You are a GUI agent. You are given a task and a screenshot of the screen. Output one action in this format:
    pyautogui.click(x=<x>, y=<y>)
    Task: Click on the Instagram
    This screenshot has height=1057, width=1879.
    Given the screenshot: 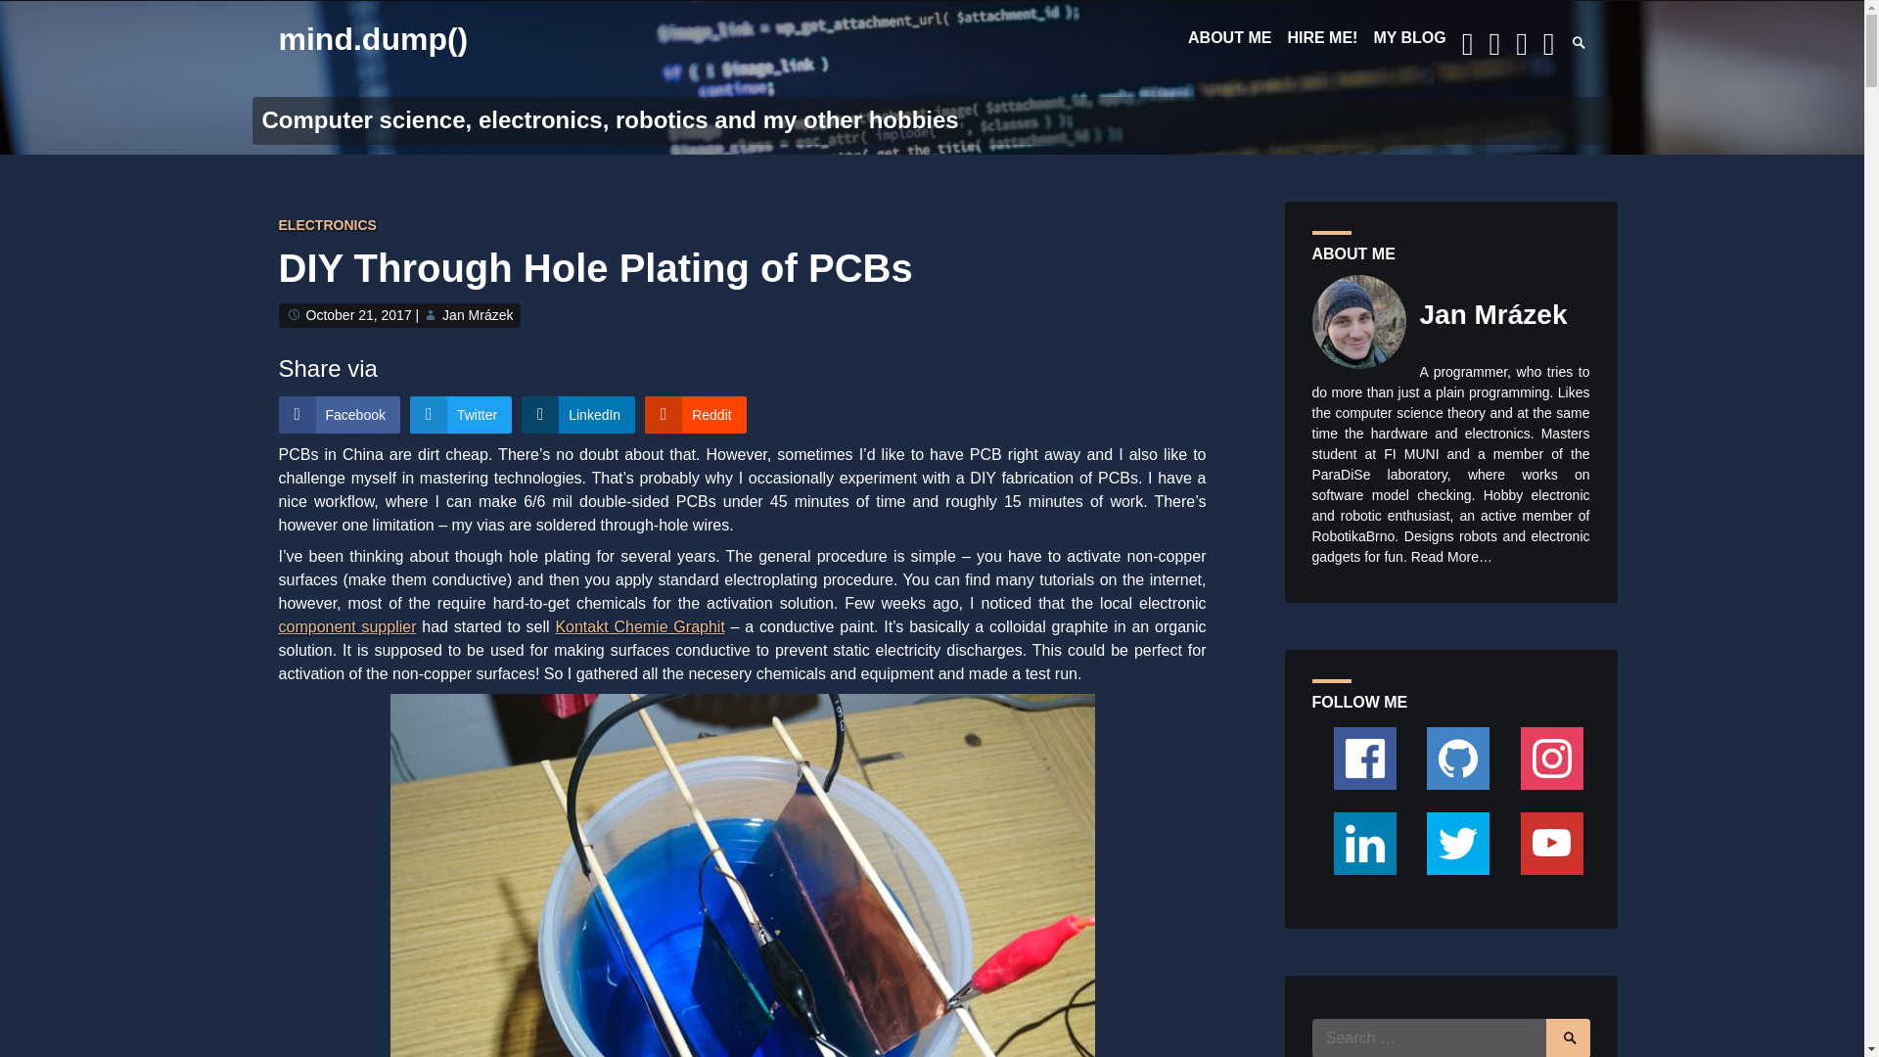 What is the action you would take?
    pyautogui.click(x=1552, y=758)
    